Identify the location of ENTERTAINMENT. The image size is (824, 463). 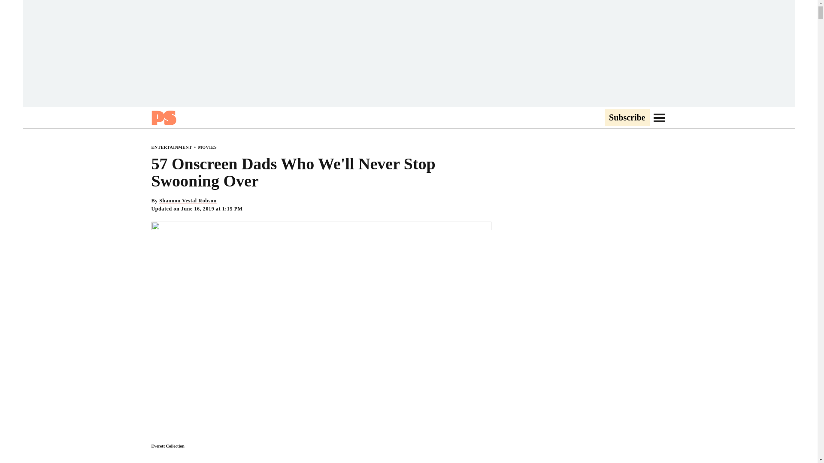
(171, 147).